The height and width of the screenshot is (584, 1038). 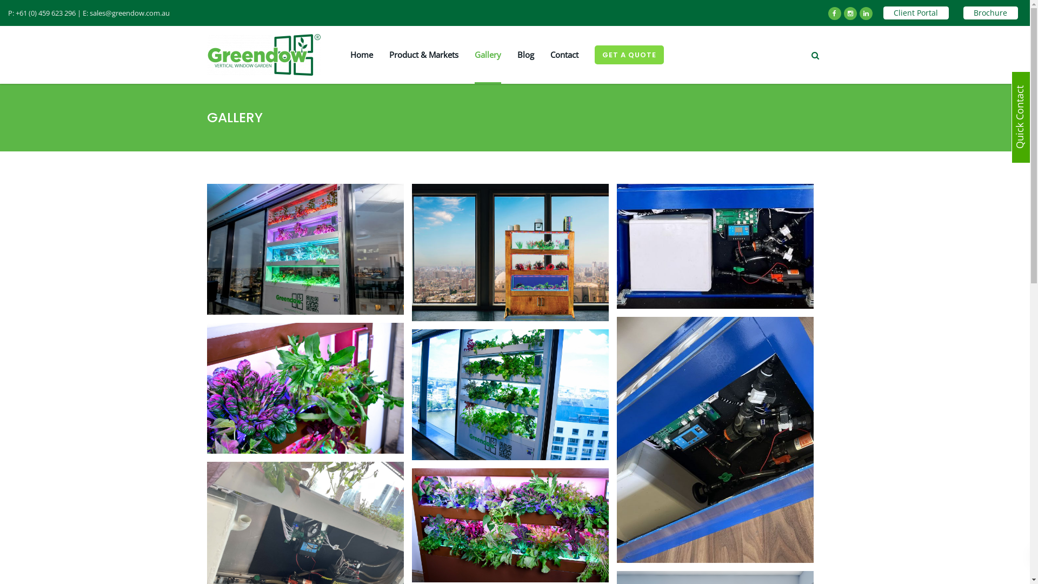 What do you see at coordinates (990, 13) in the screenshot?
I see `Brochure` at bounding box center [990, 13].